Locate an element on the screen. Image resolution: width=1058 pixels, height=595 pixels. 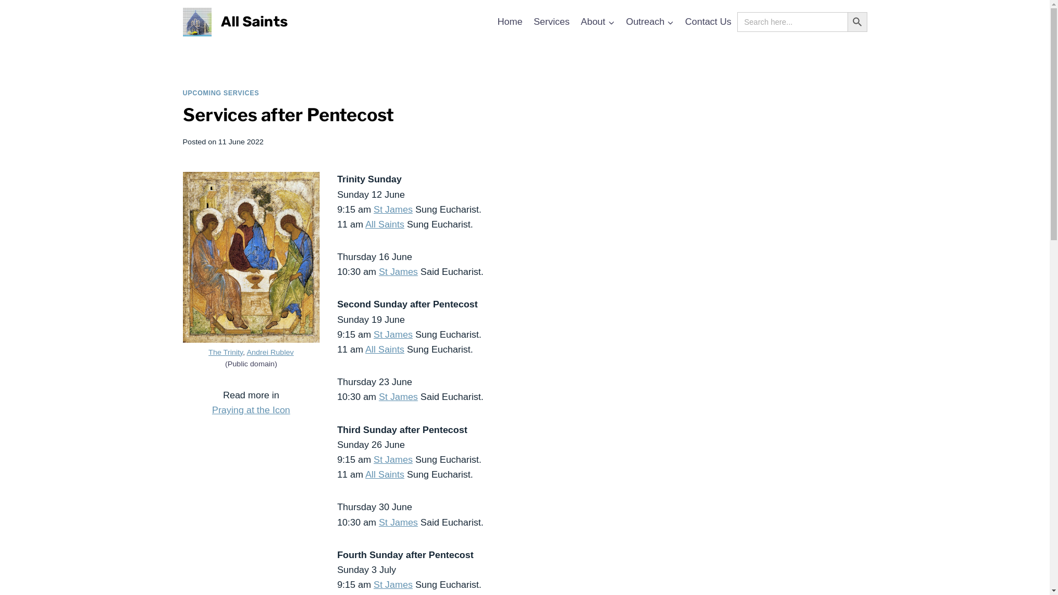
Home is located at coordinates (510, 22).